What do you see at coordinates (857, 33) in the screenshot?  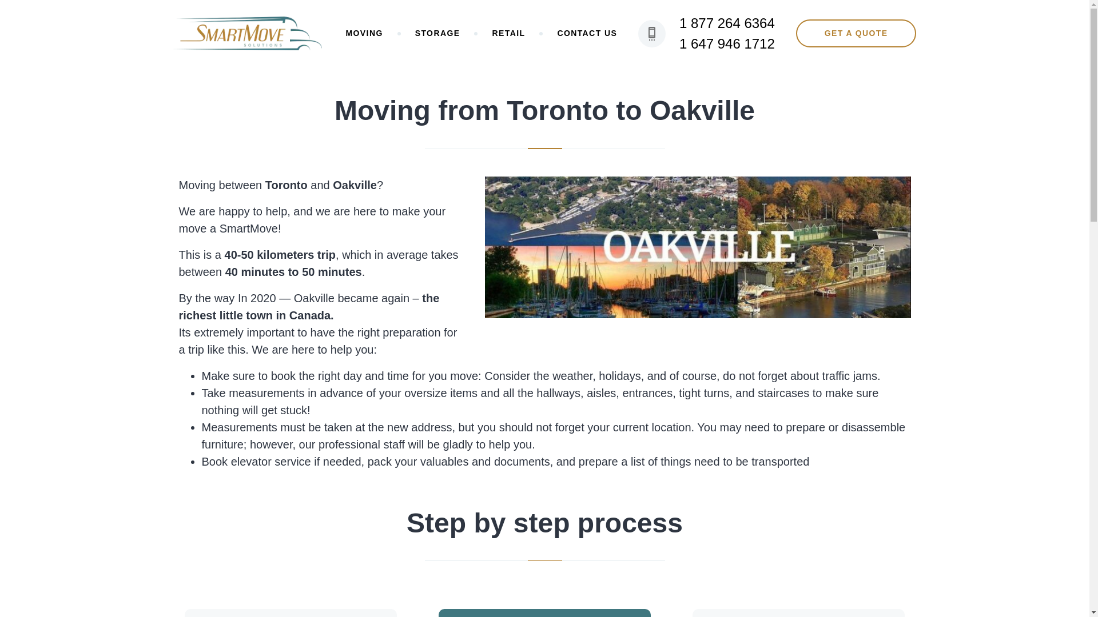 I see `GET A QUOTE` at bounding box center [857, 33].